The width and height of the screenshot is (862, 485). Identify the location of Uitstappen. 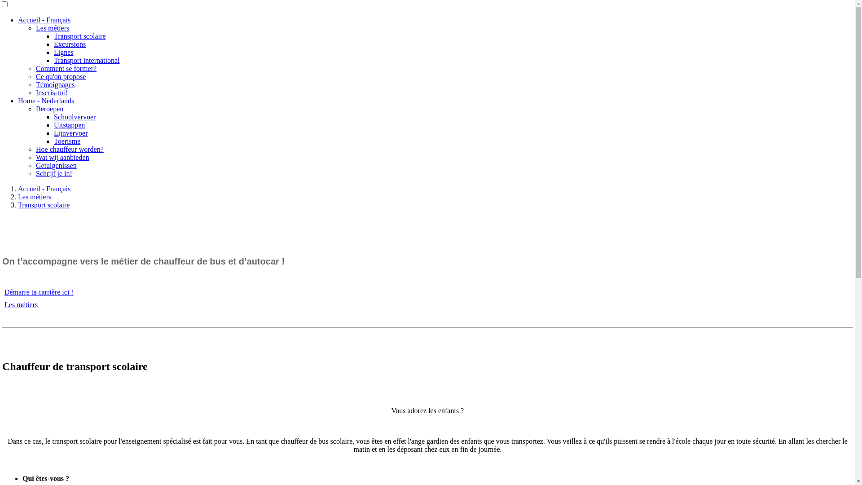
(69, 125).